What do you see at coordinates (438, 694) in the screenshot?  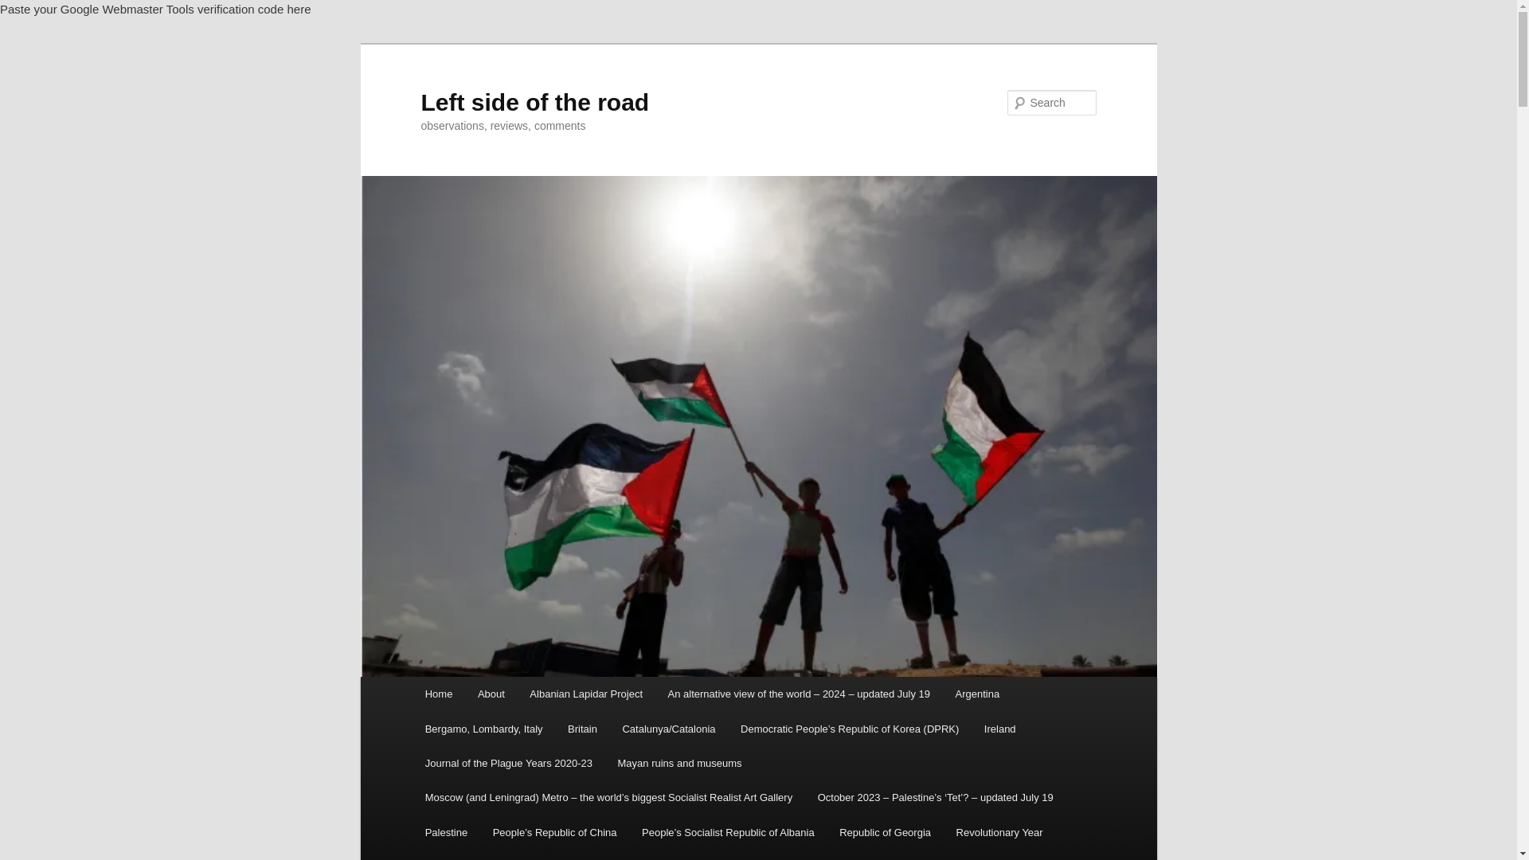 I see `Home` at bounding box center [438, 694].